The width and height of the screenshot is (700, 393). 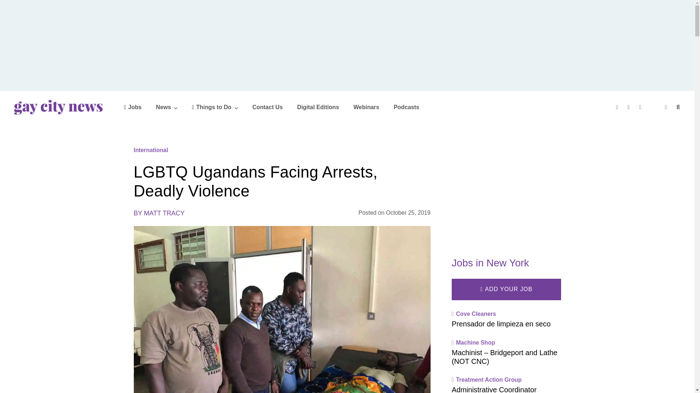 What do you see at coordinates (318, 107) in the screenshot?
I see `Digital Editions` at bounding box center [318, 107].